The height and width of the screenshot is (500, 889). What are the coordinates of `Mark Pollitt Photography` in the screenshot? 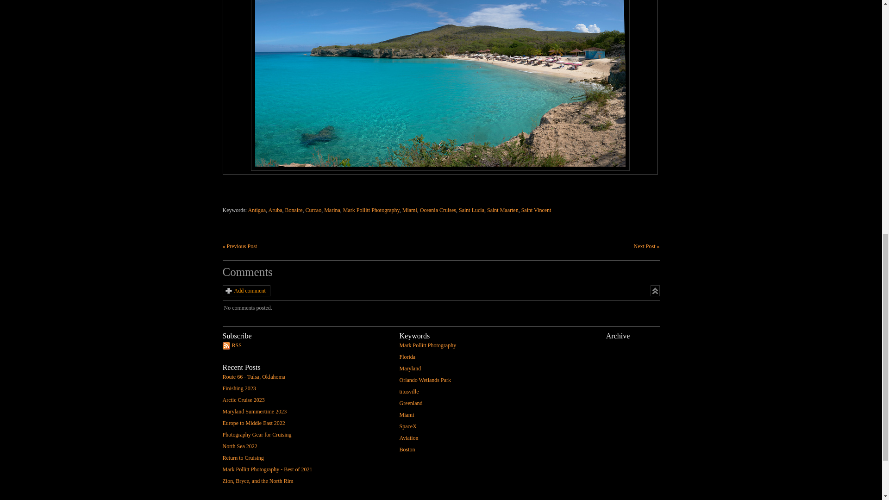 It's located at (371, 210).